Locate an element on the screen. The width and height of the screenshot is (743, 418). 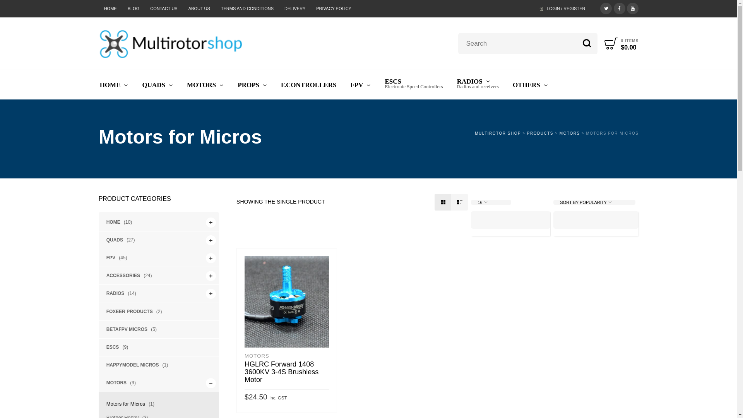
FOXEER PRODUCTS is located at coordinates (127, 312).